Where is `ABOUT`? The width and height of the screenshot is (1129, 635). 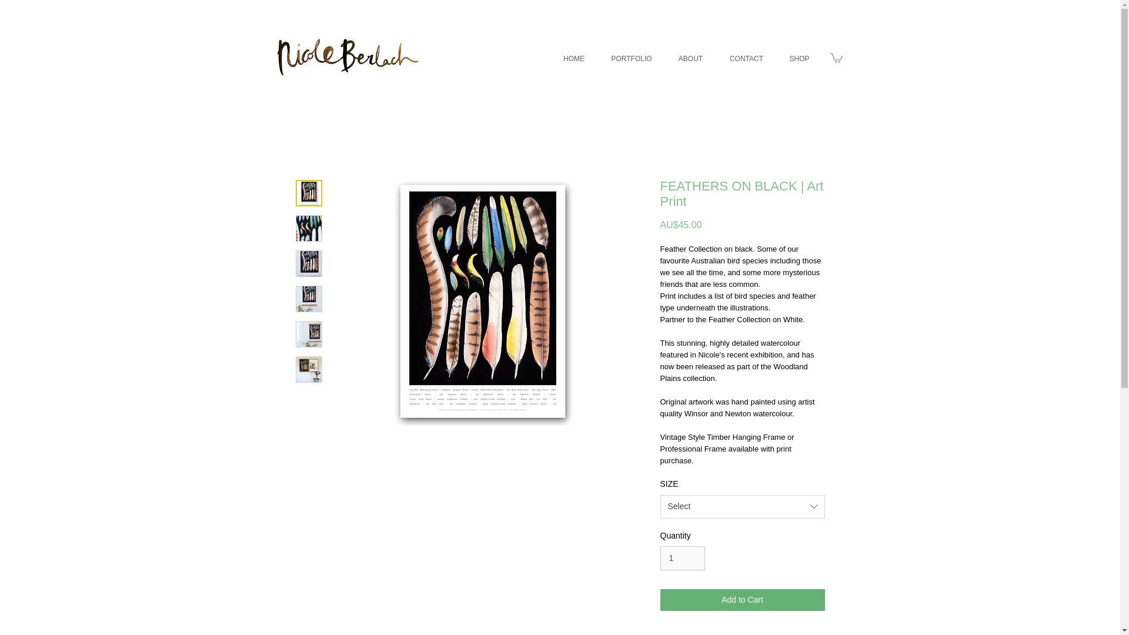 ABOUT is located at coordinates (690, 58).